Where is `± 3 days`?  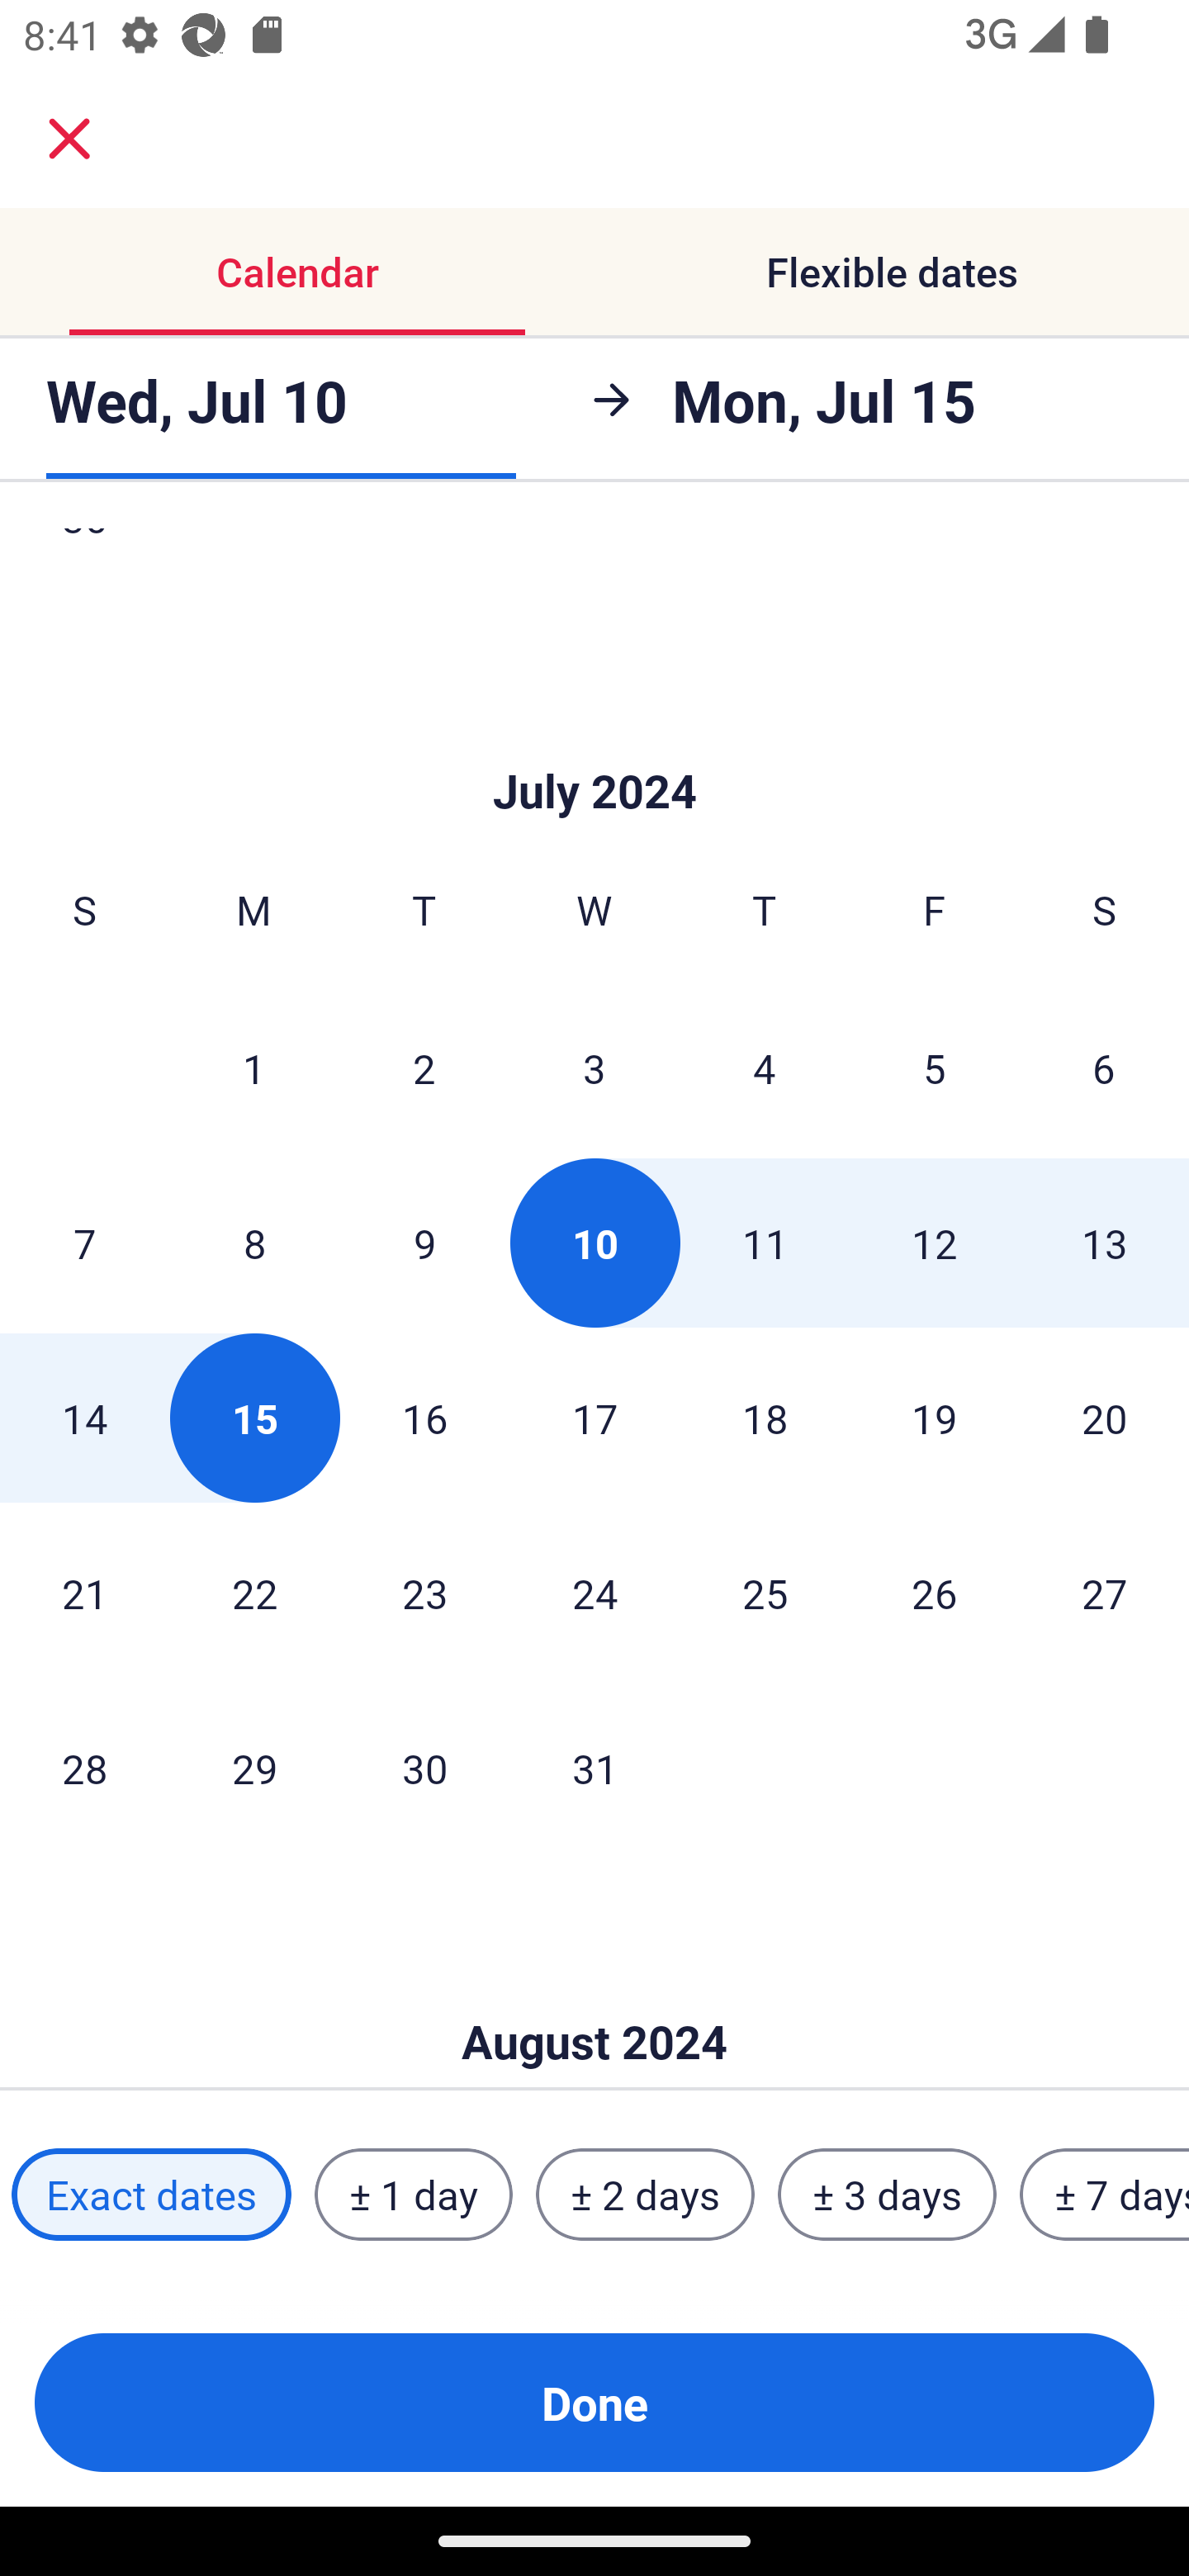 ± 3 days is located at coordinates (887, 2195).